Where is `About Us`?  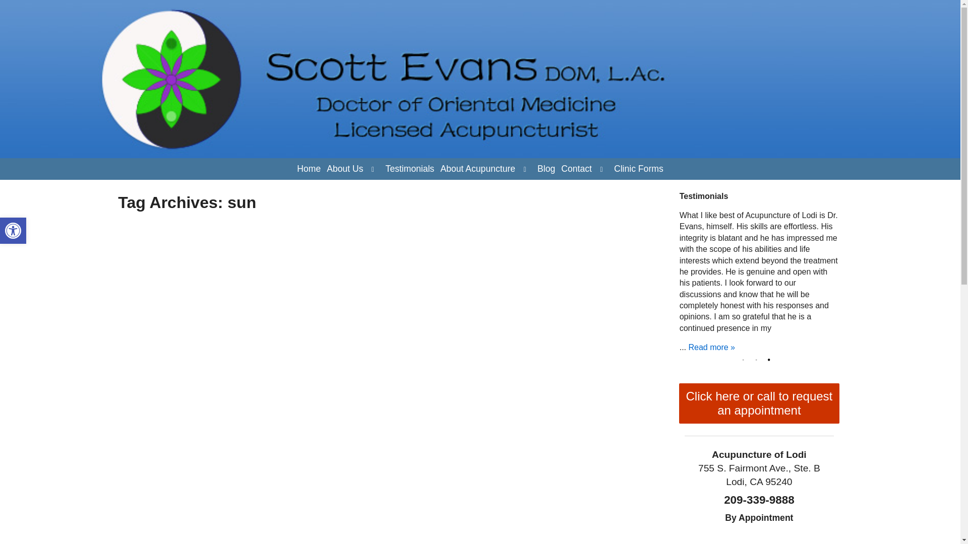 About Us is located at coordinates (771, 360).